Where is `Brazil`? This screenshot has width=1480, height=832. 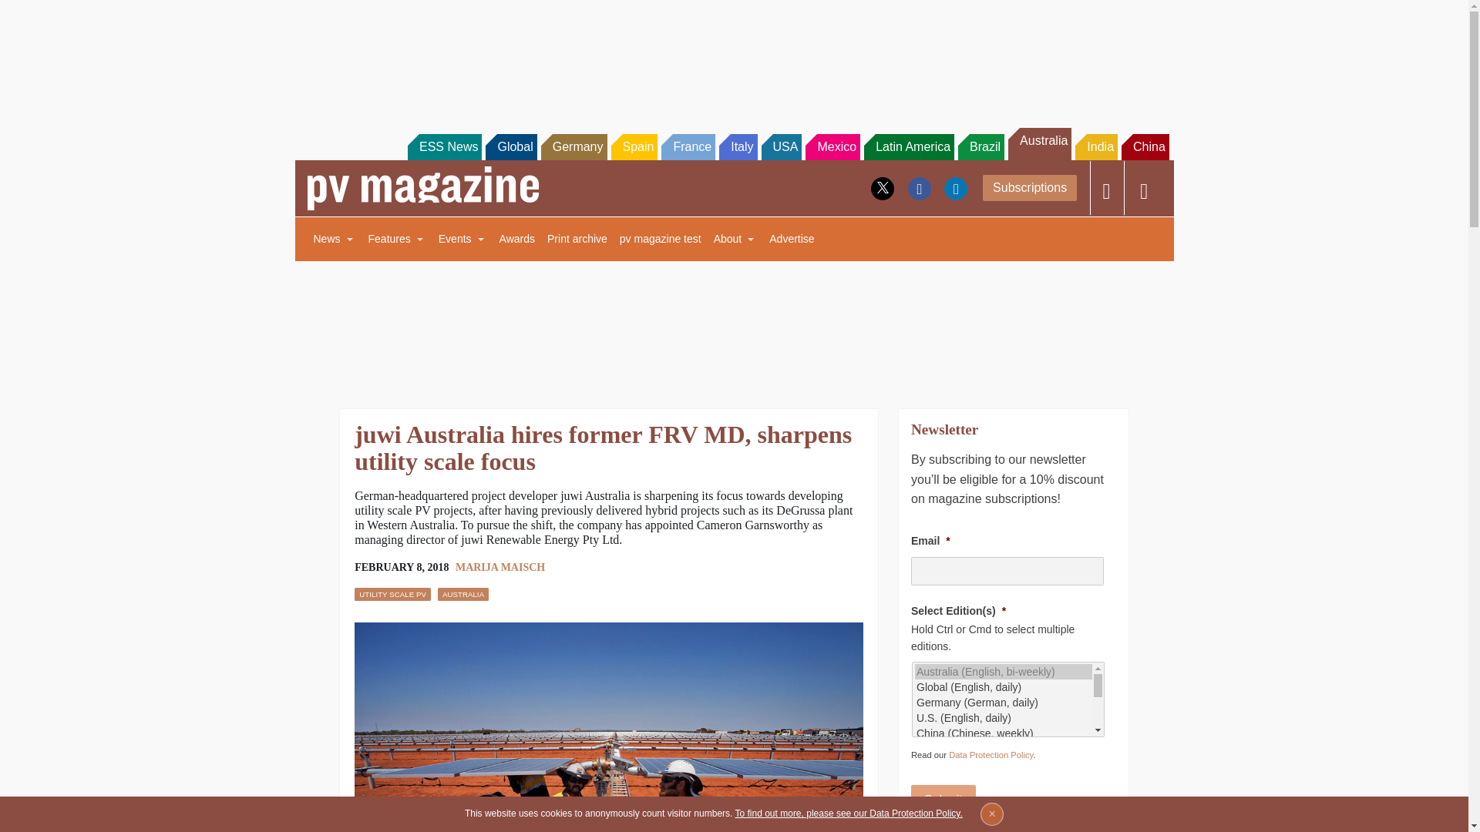 Brazil is located at coordinates (980, 146).